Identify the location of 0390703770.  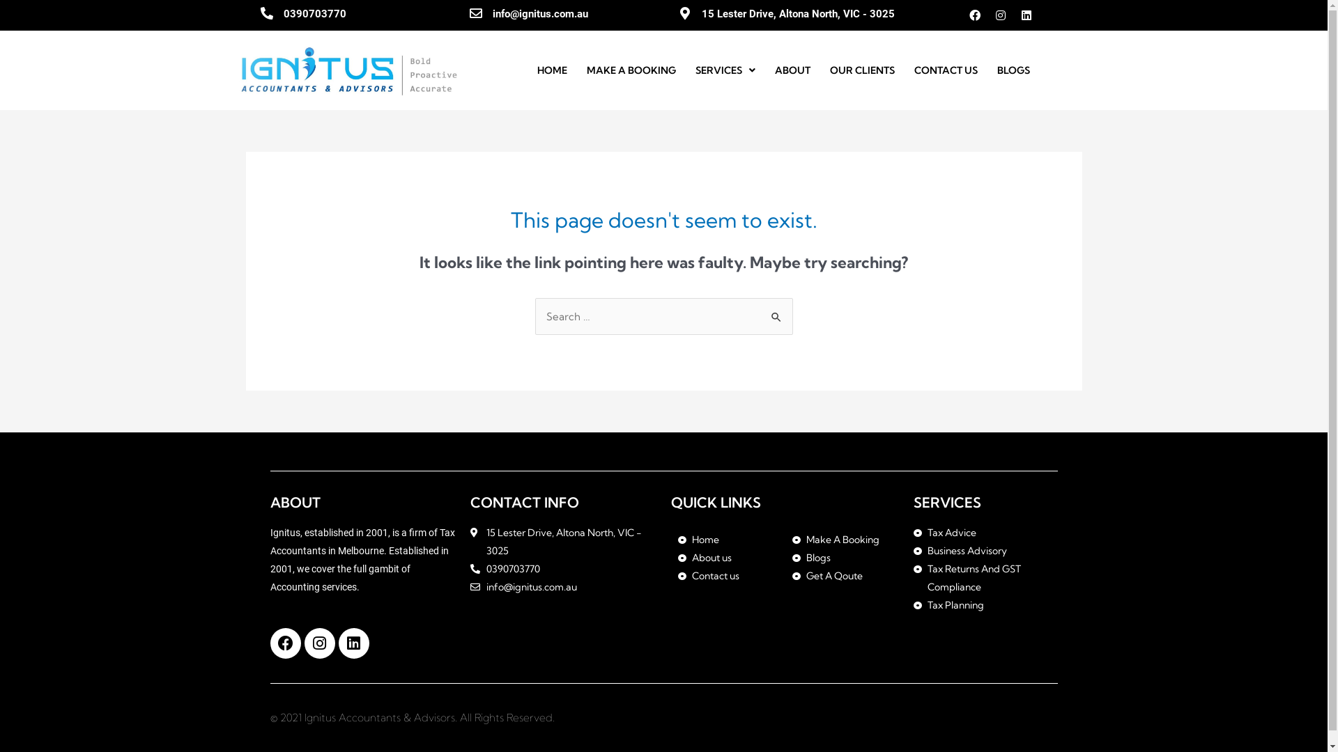
(314, 14).